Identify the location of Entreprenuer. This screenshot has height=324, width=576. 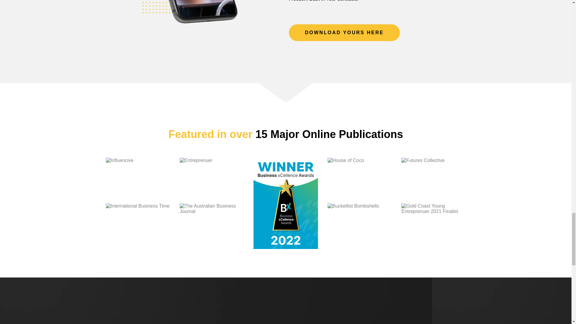
(212, 181).